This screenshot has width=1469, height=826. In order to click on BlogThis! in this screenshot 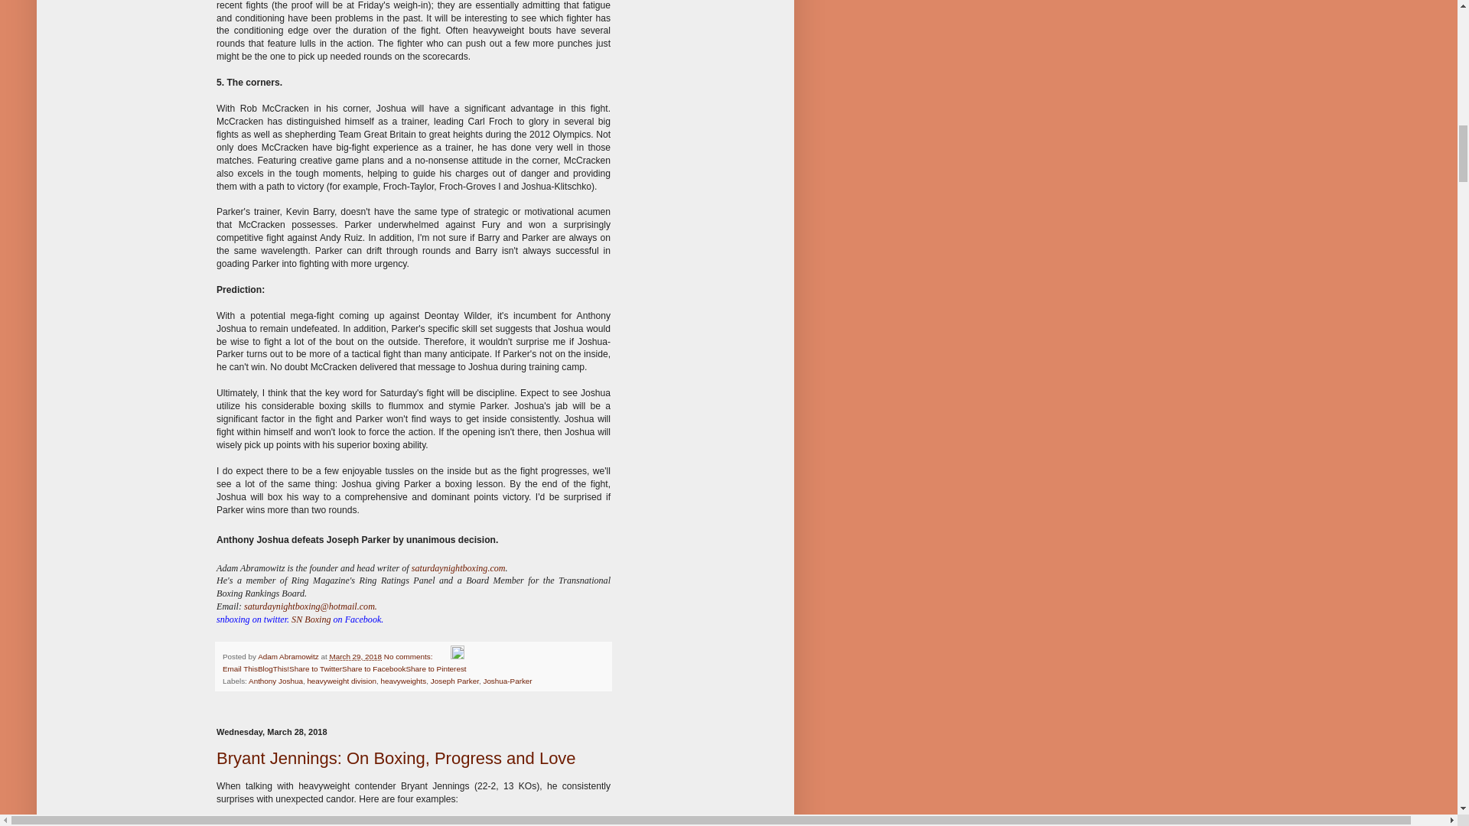, I will do `click(274, 668)`.